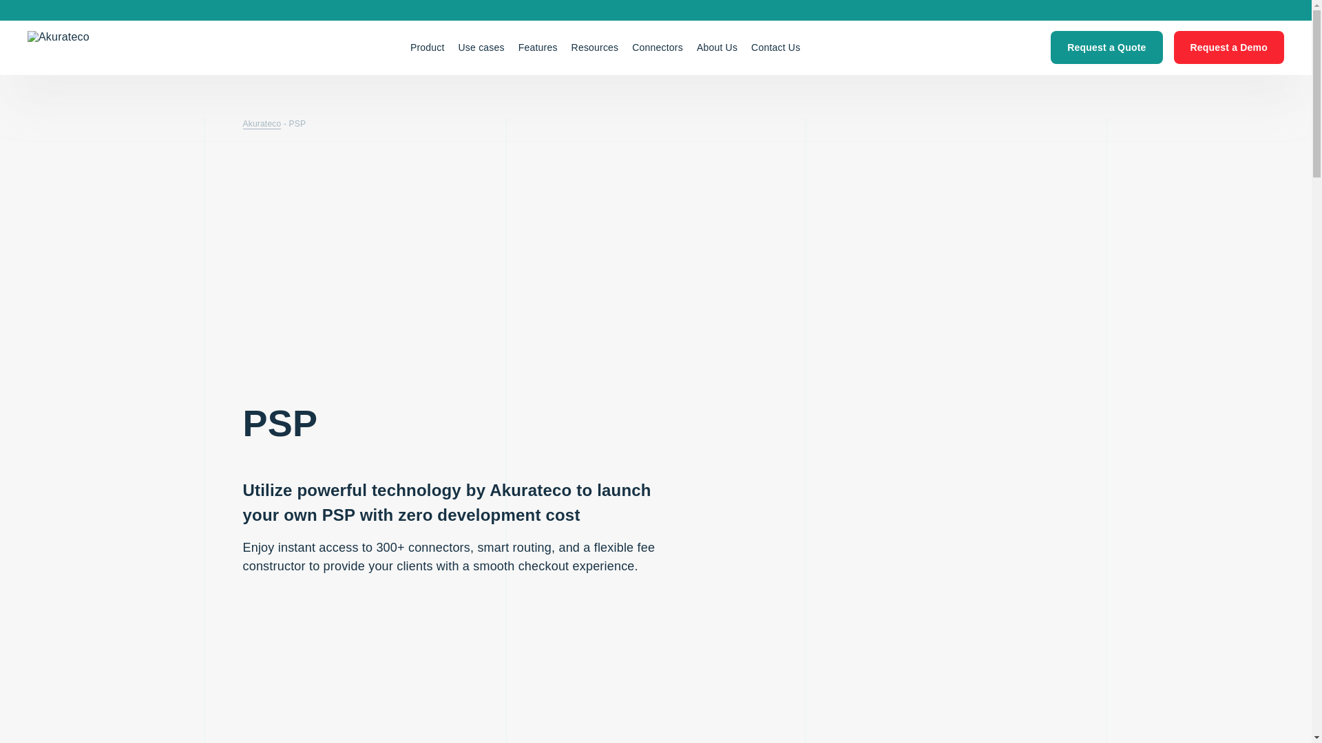  I want to click on Request a Demo, so click(1228, 47).